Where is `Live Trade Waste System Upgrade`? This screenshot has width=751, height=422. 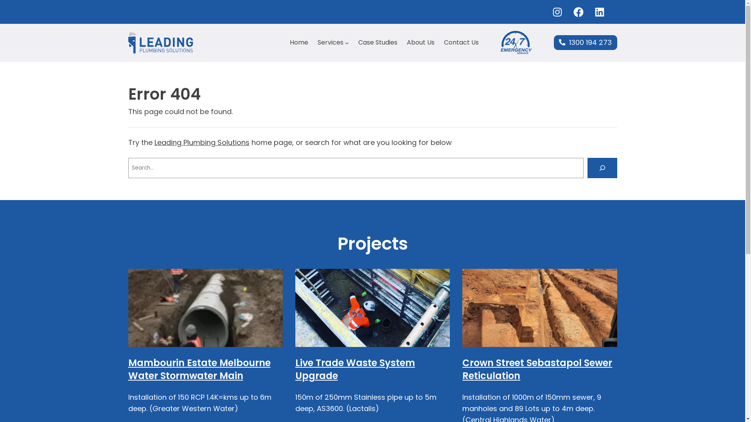 Live Trade Waste System Upgrade is located at coordinates (355, 370).